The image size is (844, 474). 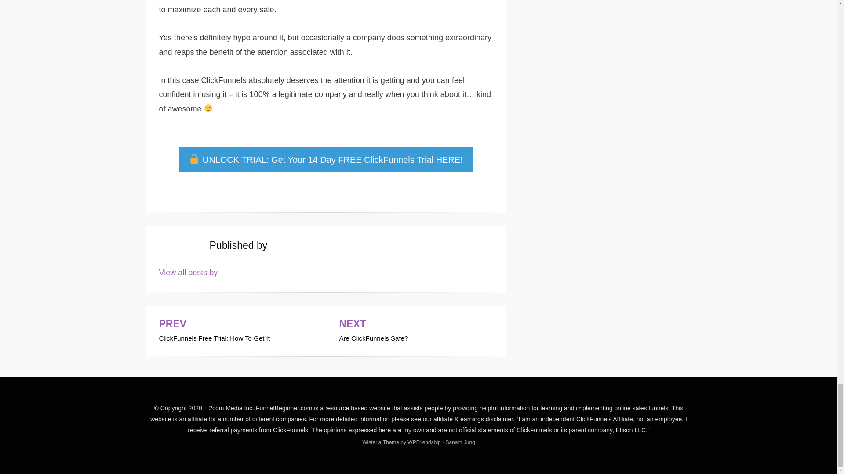 What do you see at coordinates (460, 442) in the screenshot?
I see `Sanam Jung` at bounding box center [460, 442].